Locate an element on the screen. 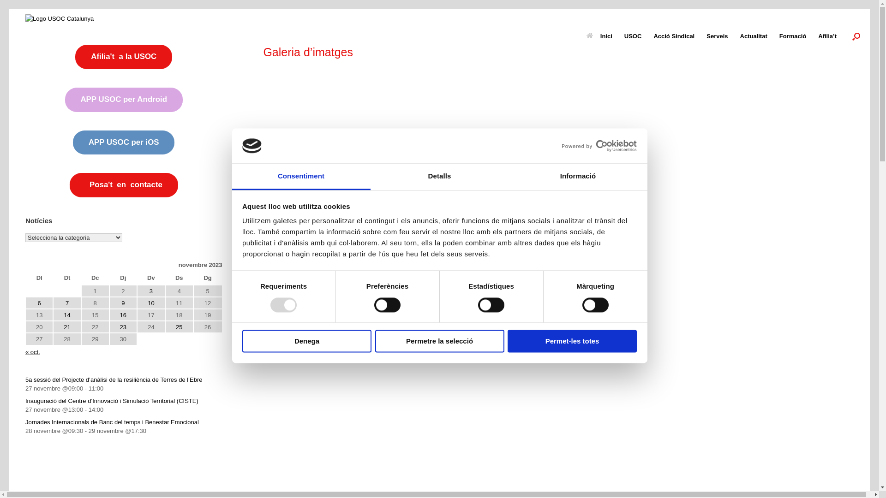 Image resolution: width=886 pixels, height=498 pixels. 3 is located at coordinates (151, 291).